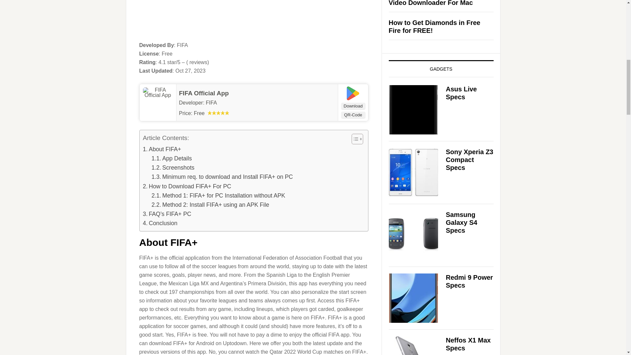  What do you see at coordinates (353, 106) in the screenshot?
I see `Download` at bounding box center [353, 106].